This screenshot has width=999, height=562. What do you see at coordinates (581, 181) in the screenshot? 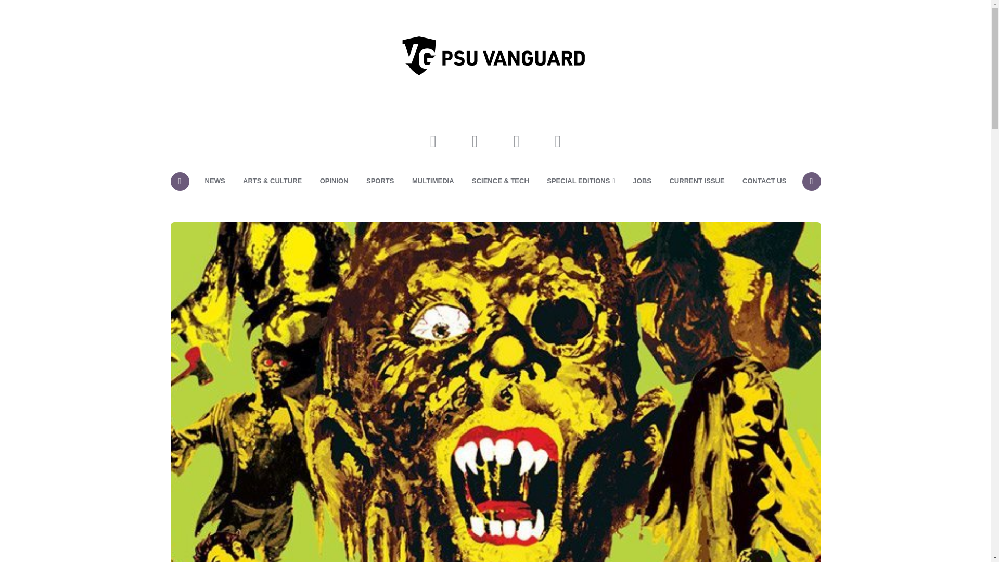
I see `SPECIAL EDITIONS` at bounding box center [581, 181].